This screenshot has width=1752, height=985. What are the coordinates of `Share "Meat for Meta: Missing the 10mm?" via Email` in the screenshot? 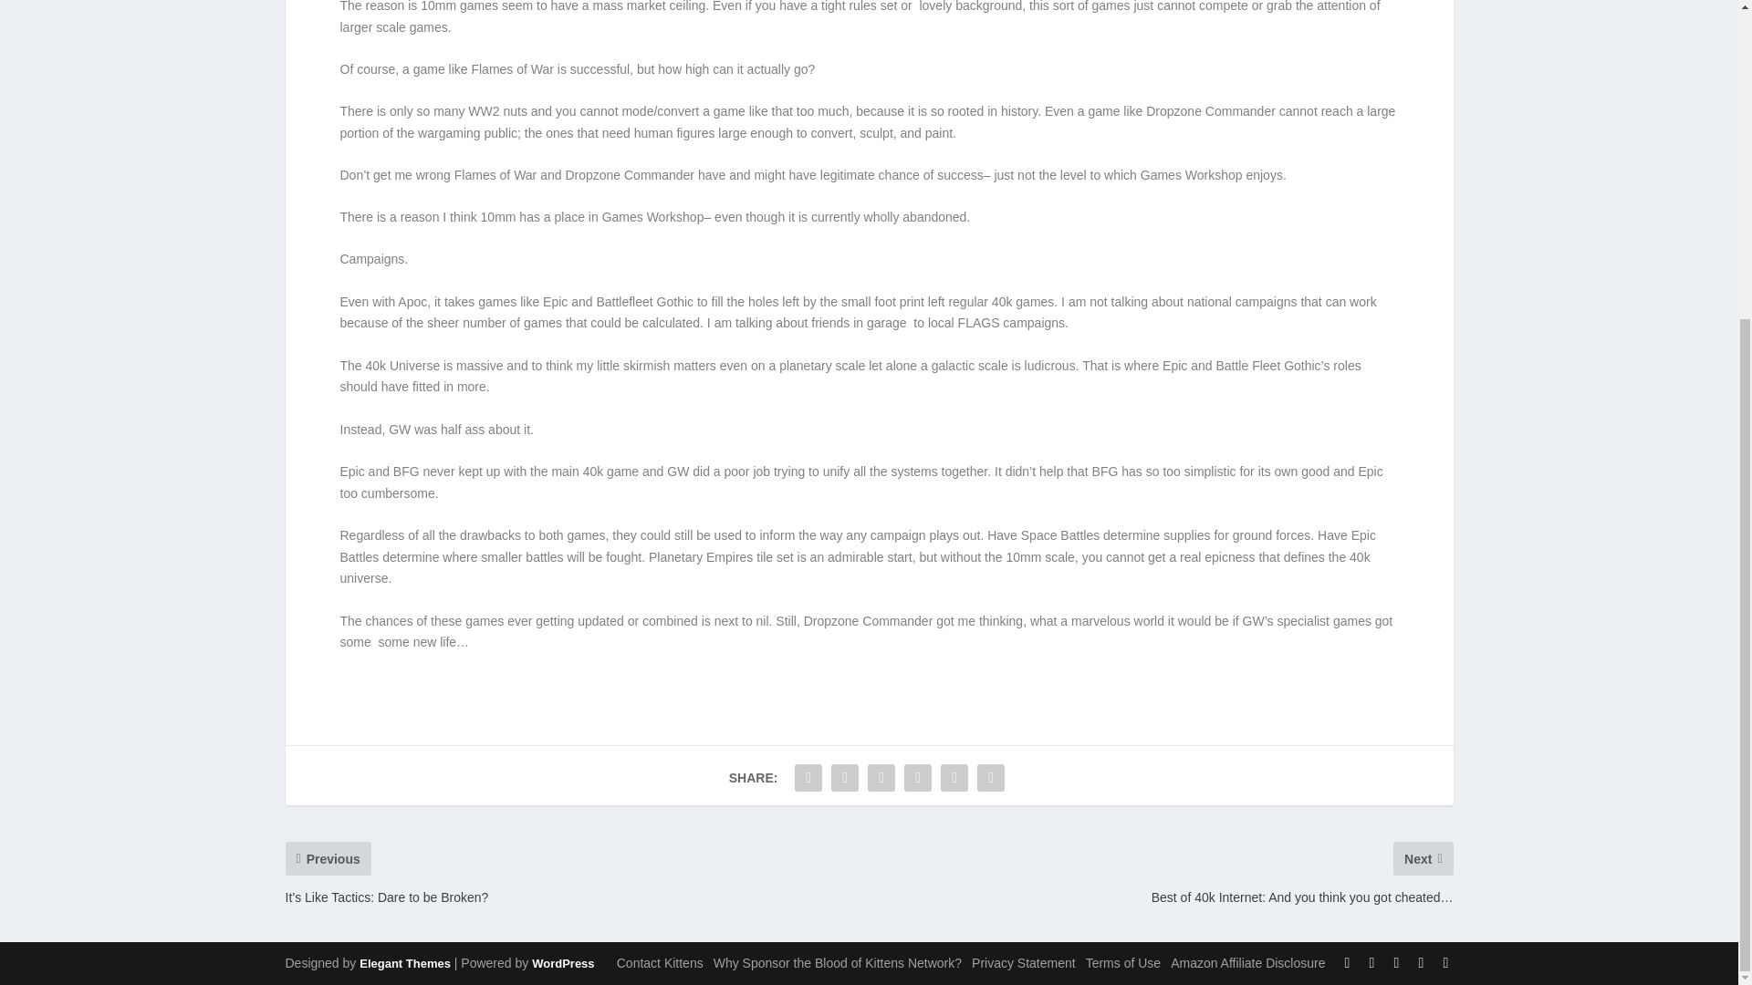 It's located at (954, 777).